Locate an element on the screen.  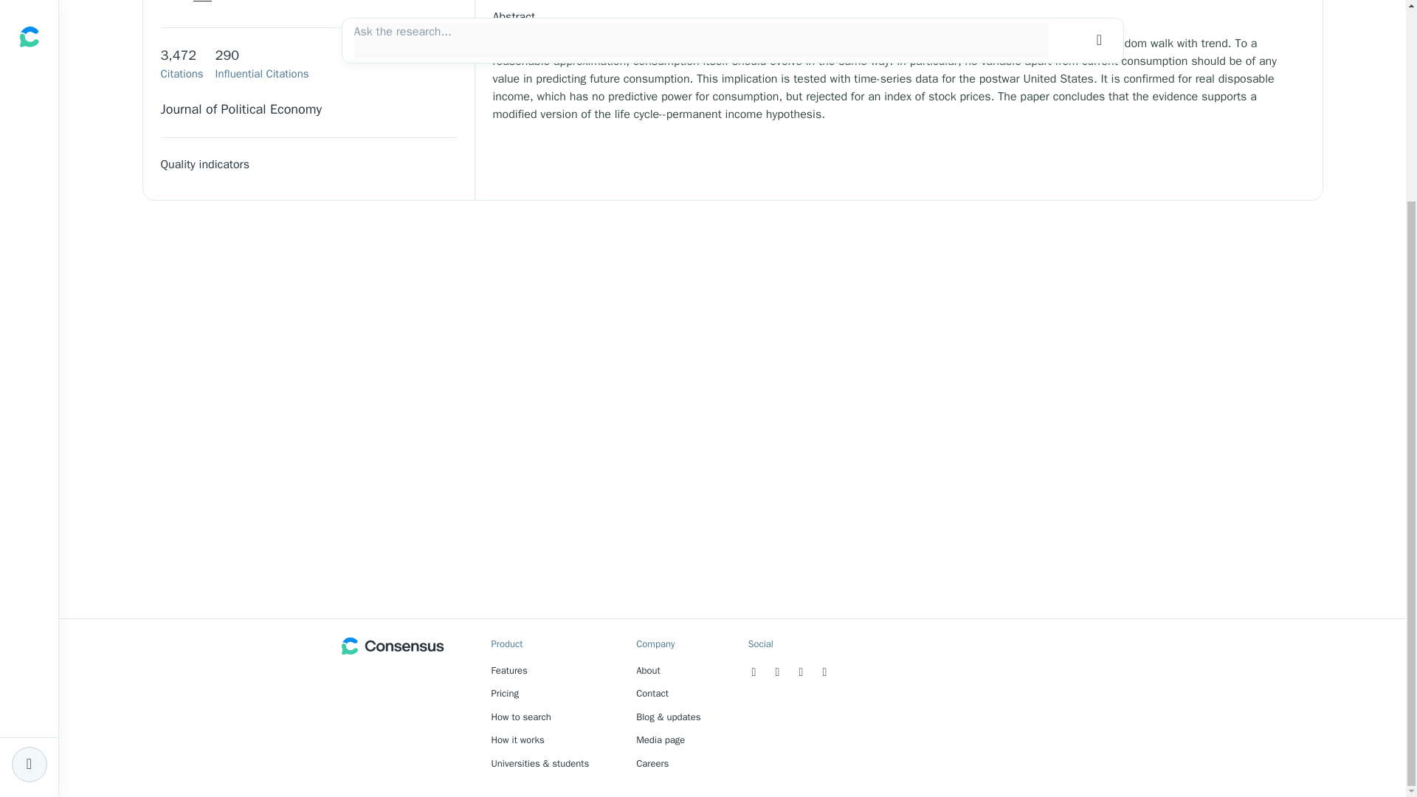
Contact is located at coordinates (652, 693).